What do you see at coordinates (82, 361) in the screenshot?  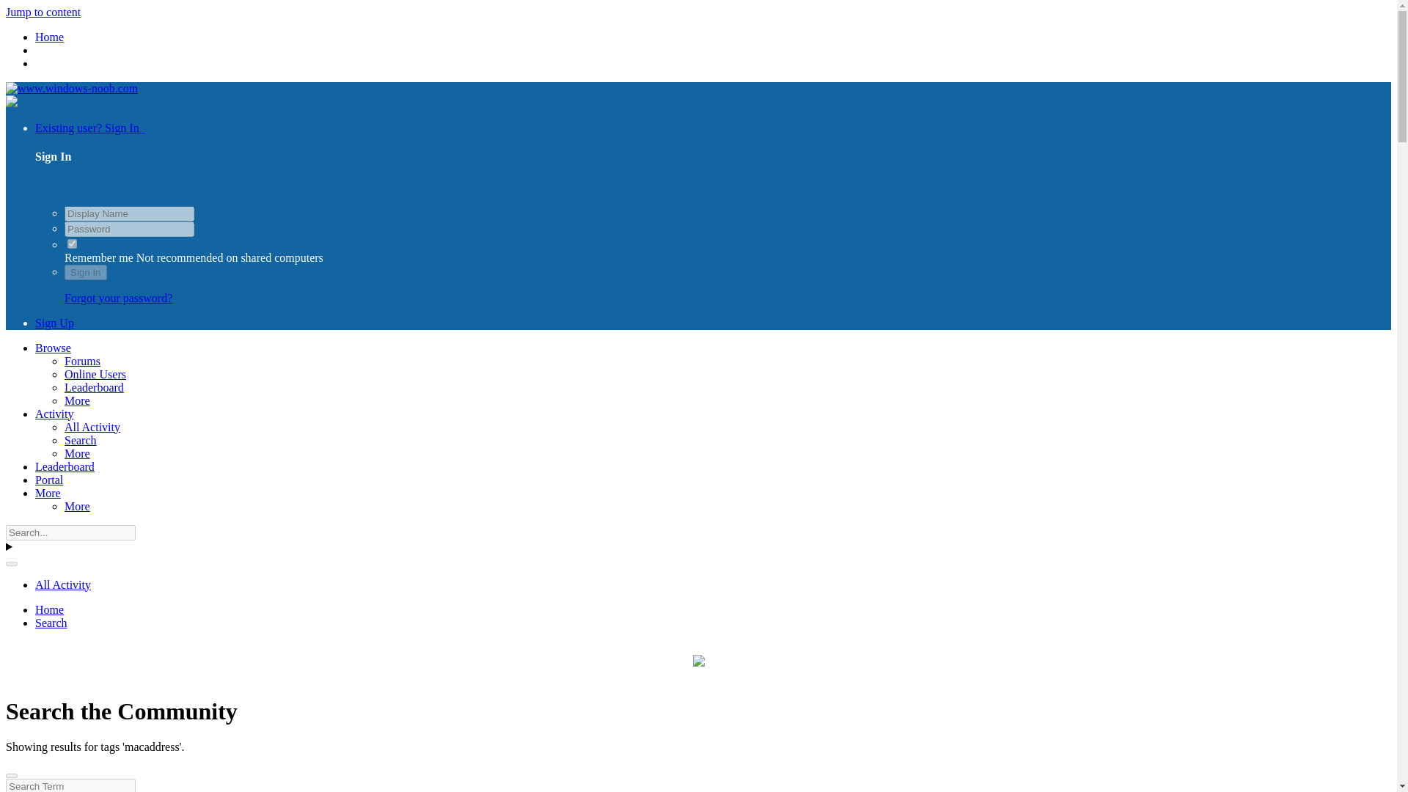 I see `Forums` at bounding box center [82, 361].